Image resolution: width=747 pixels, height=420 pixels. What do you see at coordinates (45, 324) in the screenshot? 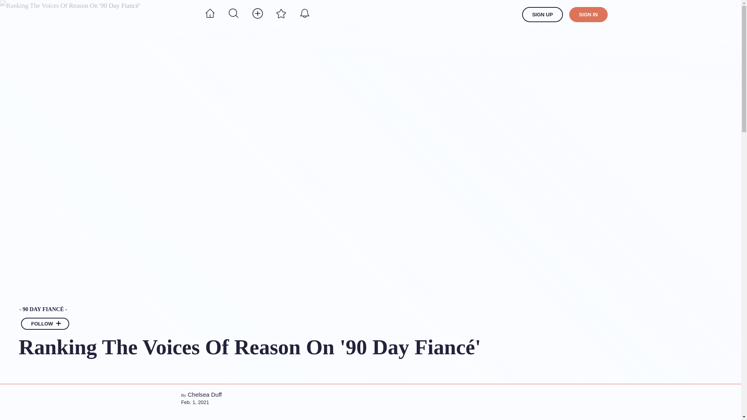
I see `FOLLOW` at bounding box center [45, 324].